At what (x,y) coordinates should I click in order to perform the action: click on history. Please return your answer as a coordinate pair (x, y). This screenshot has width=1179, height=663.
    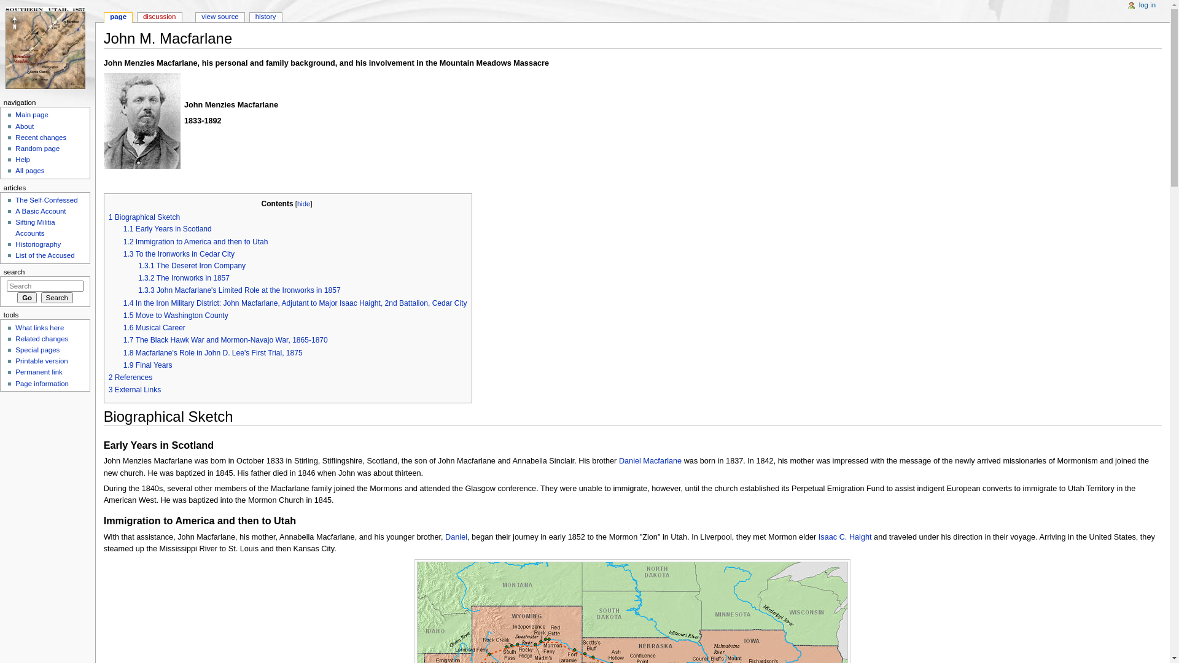
    Looking at the image, I should click on (266, 17).